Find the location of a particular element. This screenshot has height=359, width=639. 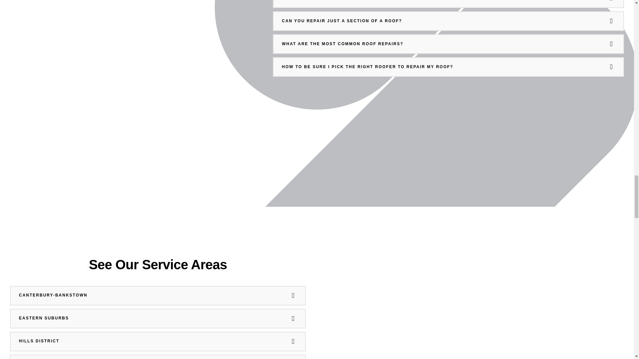

CANTERBURY-BANKSTOWN is located at coordinates (158, 295).